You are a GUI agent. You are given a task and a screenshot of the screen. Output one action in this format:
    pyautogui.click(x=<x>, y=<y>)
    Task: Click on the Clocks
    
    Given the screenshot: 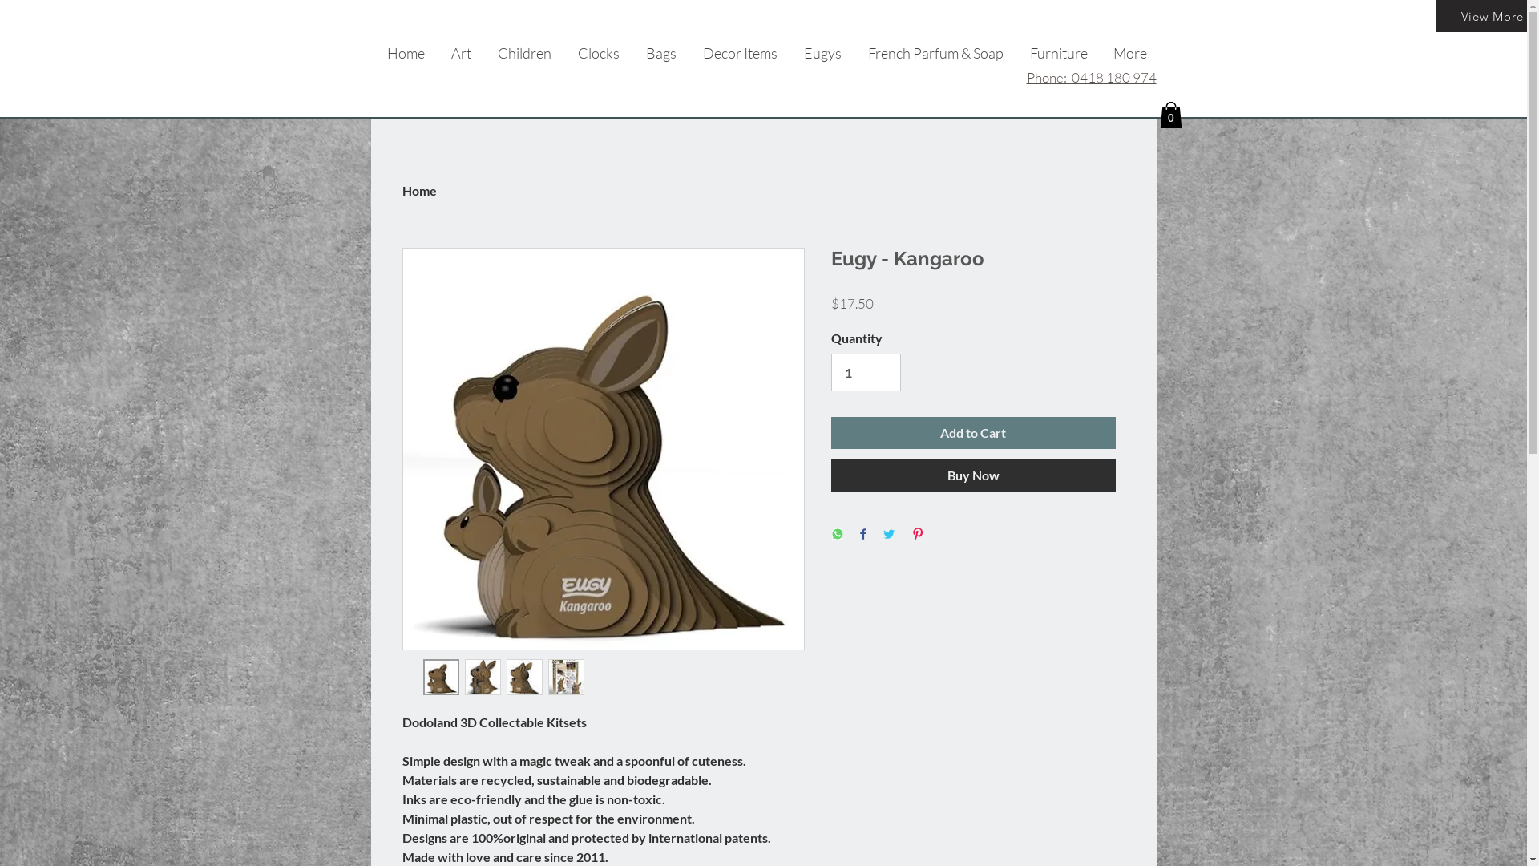 What is the action you would take?
    pyautogui.click(x=598, y=53)
    